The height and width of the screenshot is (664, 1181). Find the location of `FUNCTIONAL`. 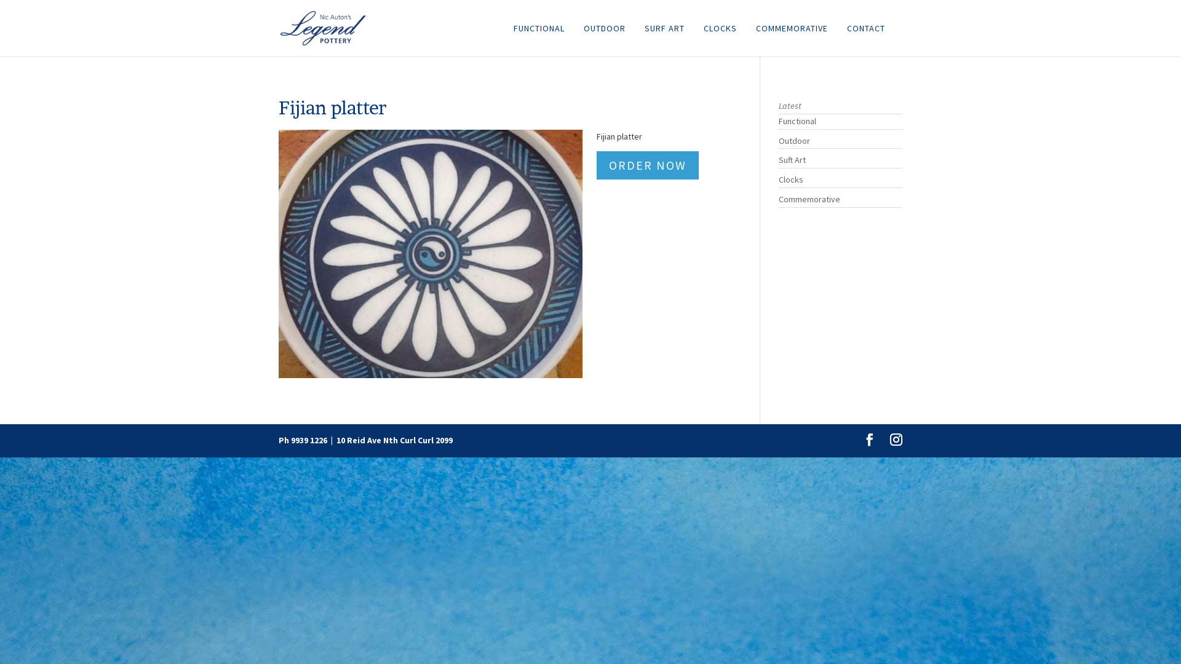

FUNCTIONAL is located at coordinates (539, 40).